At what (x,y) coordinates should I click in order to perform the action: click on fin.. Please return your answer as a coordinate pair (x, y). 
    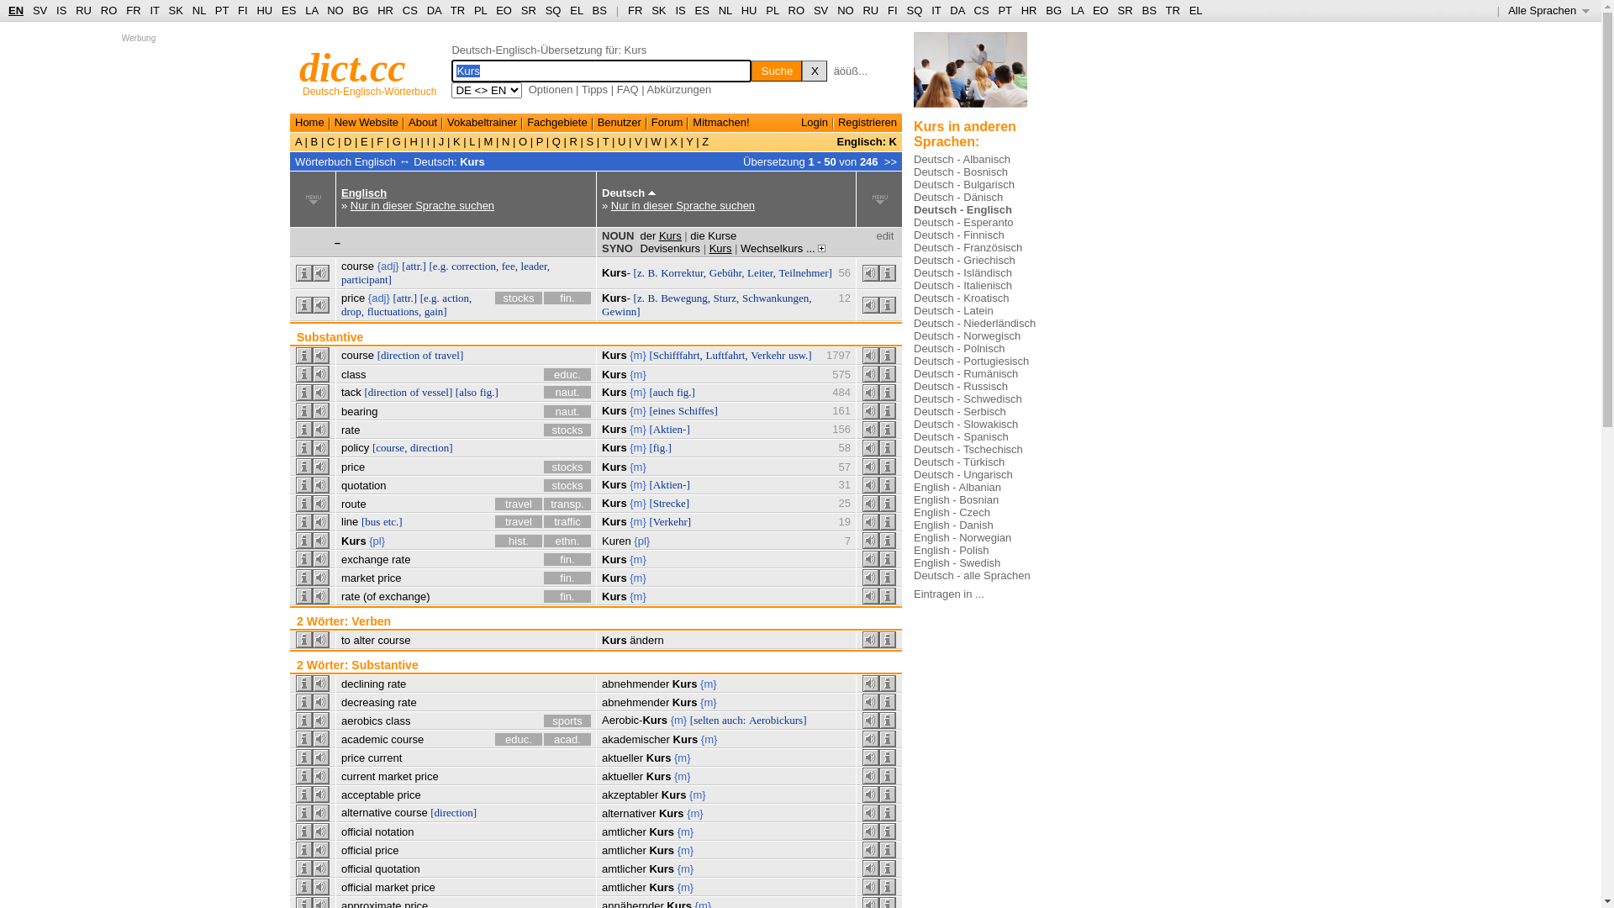
    Looking at the image, I should click on (567, 578).